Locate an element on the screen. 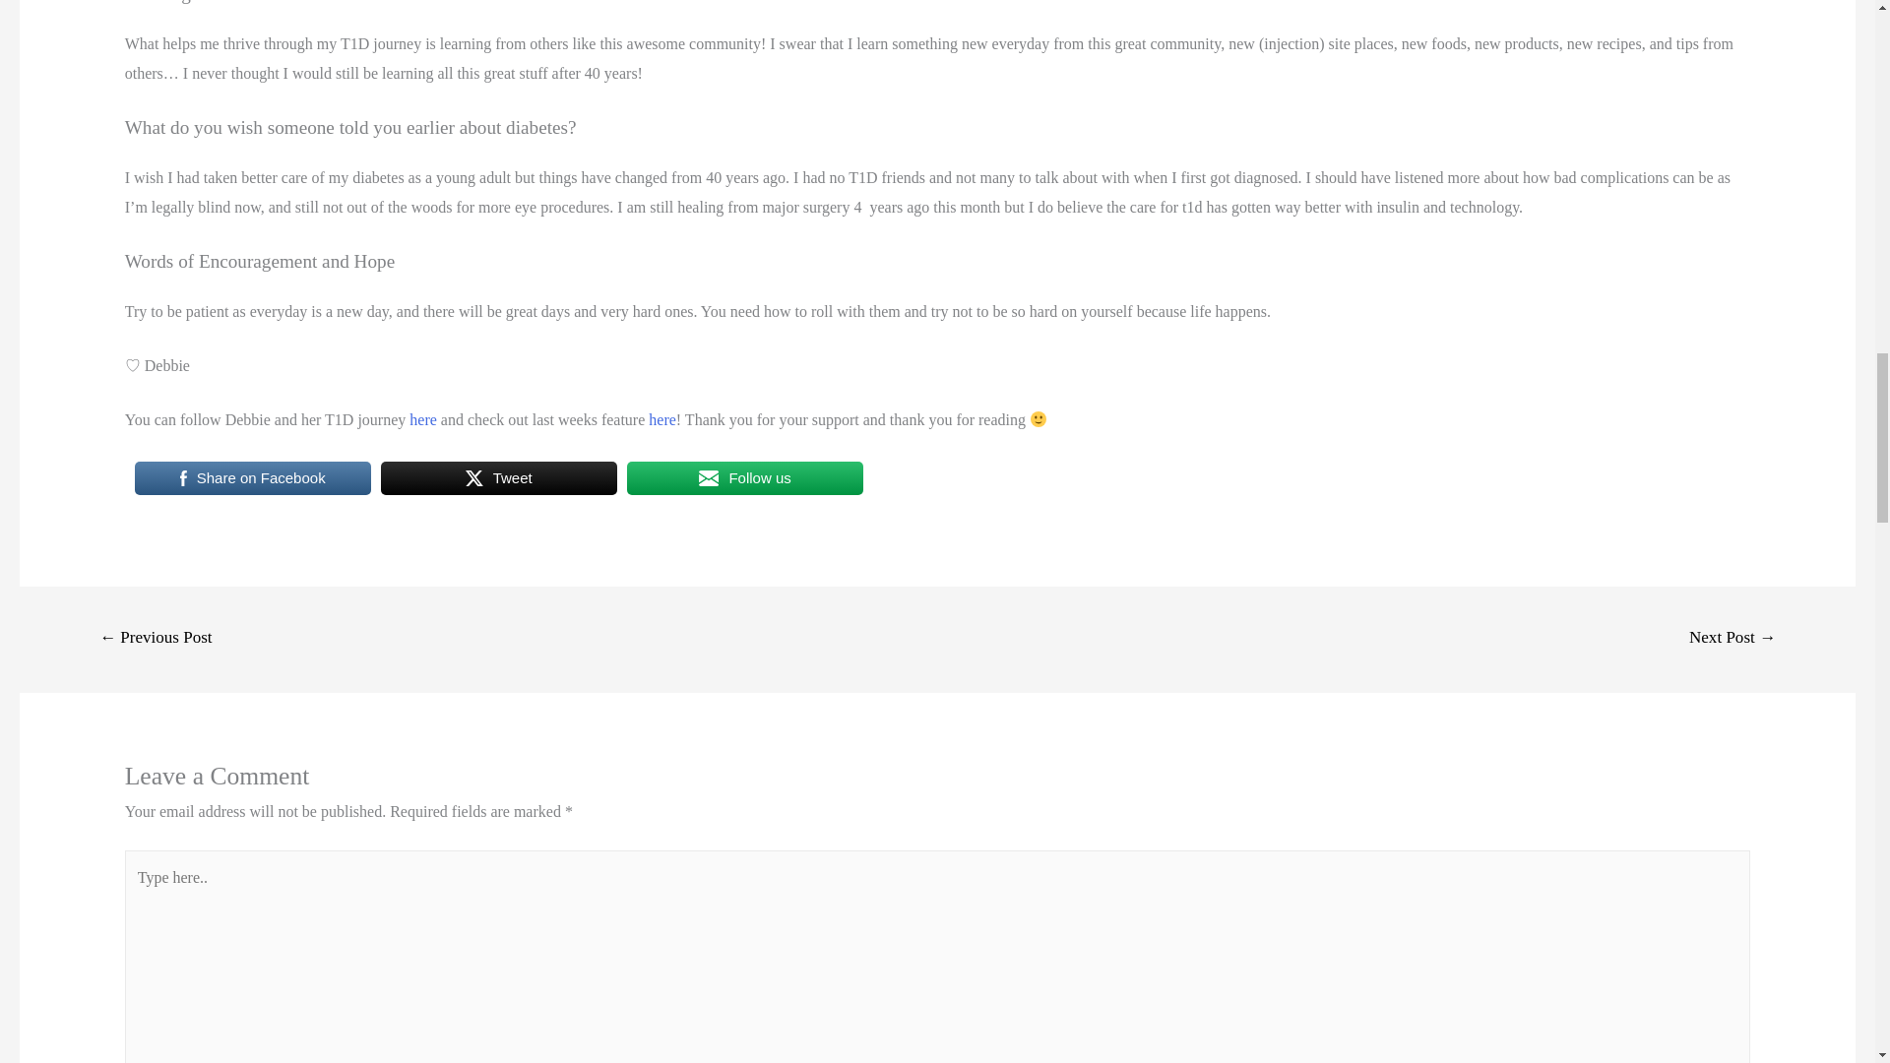 The height and width of the screenshot is (1063, 1890). Tweet is located at coordinates (499, 478).